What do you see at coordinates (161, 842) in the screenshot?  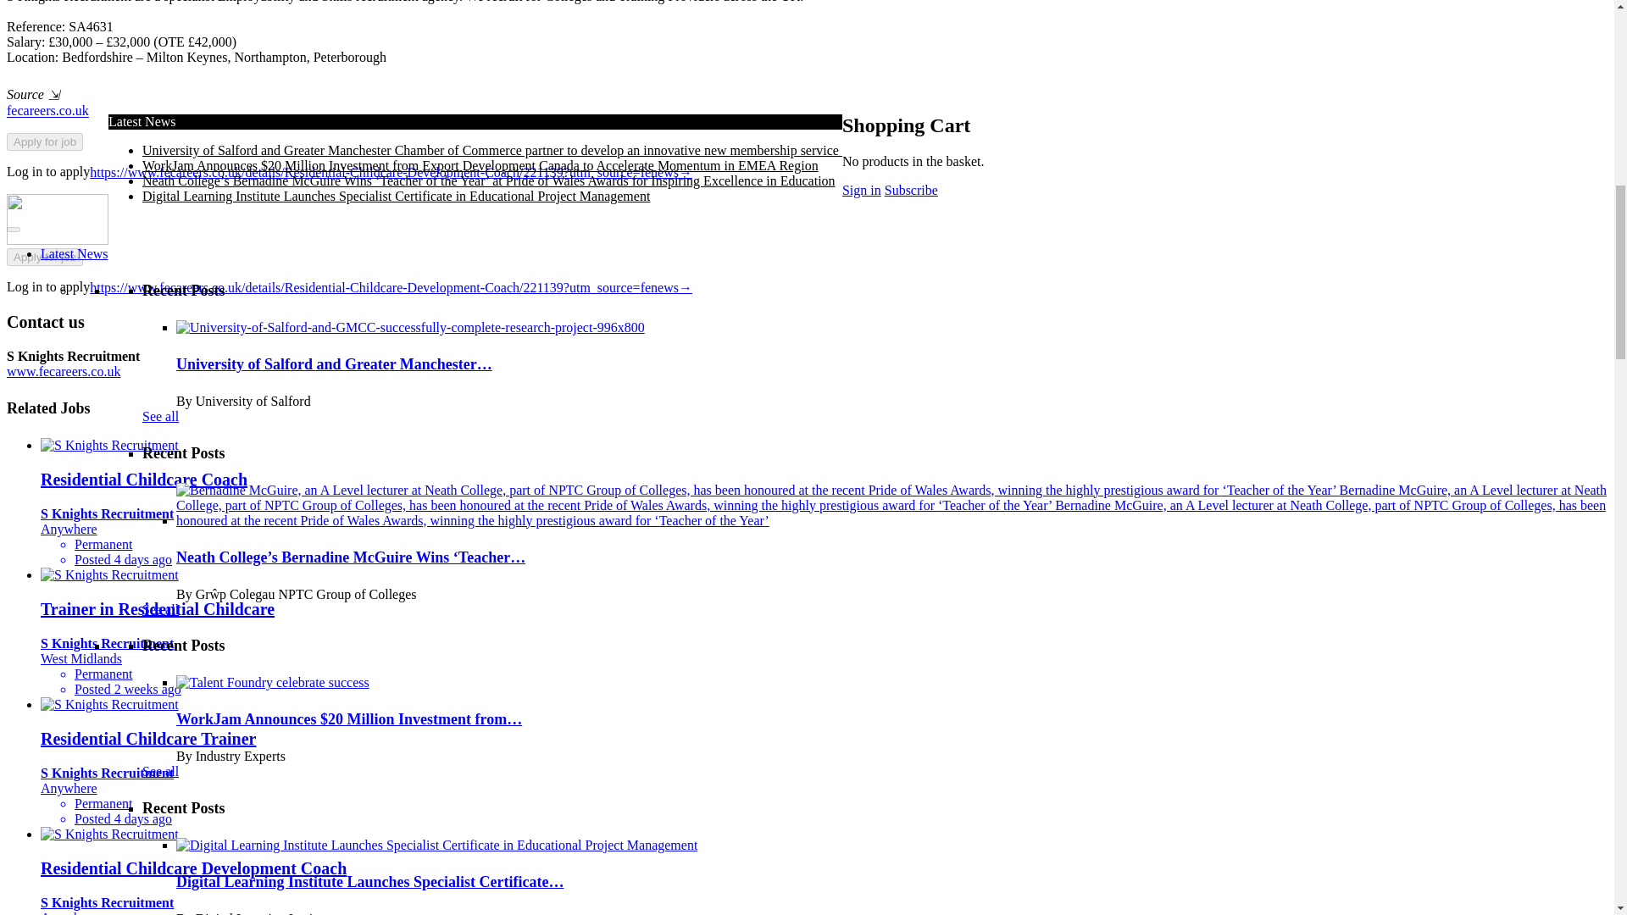 I see `See all` at bounding box center [161, 842].